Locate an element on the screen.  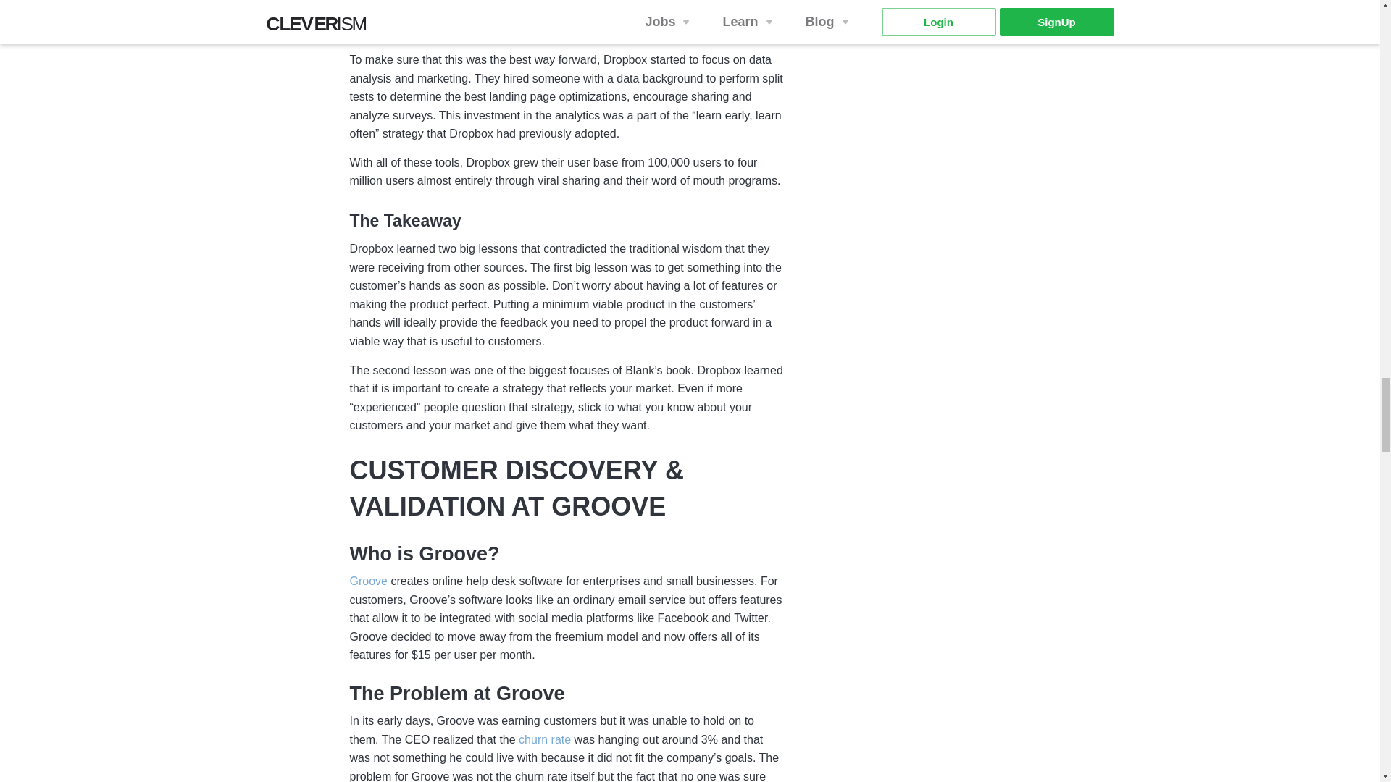
churn rate is located at coordinates (546, 740).